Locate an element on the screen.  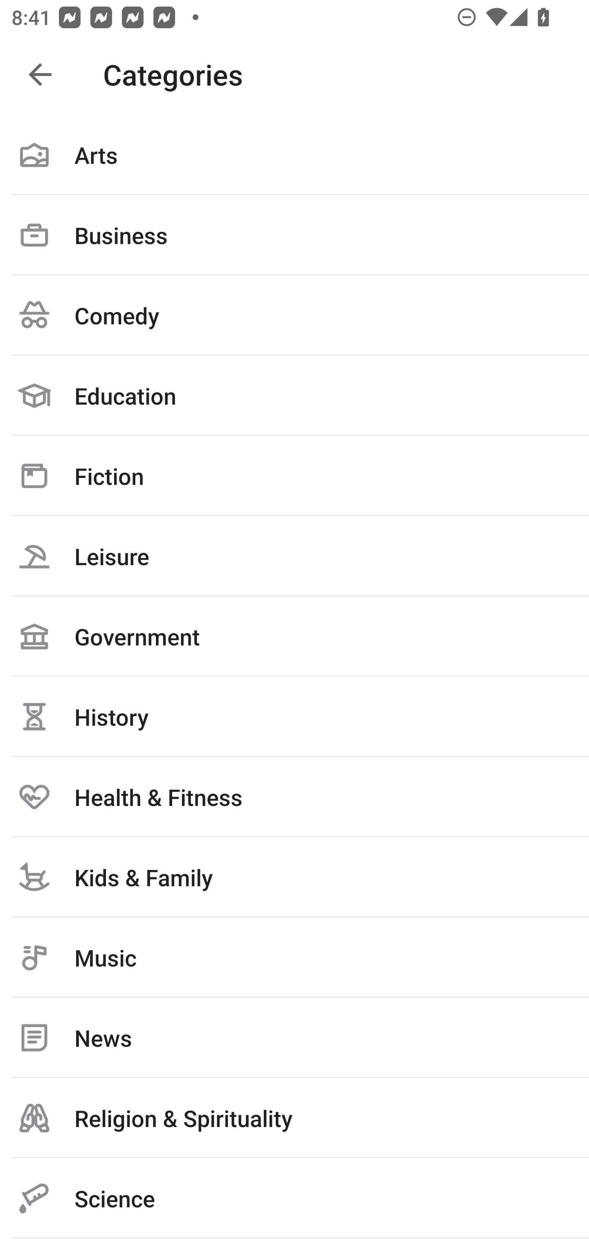
Navigate up is located at coordinates (40, 75).